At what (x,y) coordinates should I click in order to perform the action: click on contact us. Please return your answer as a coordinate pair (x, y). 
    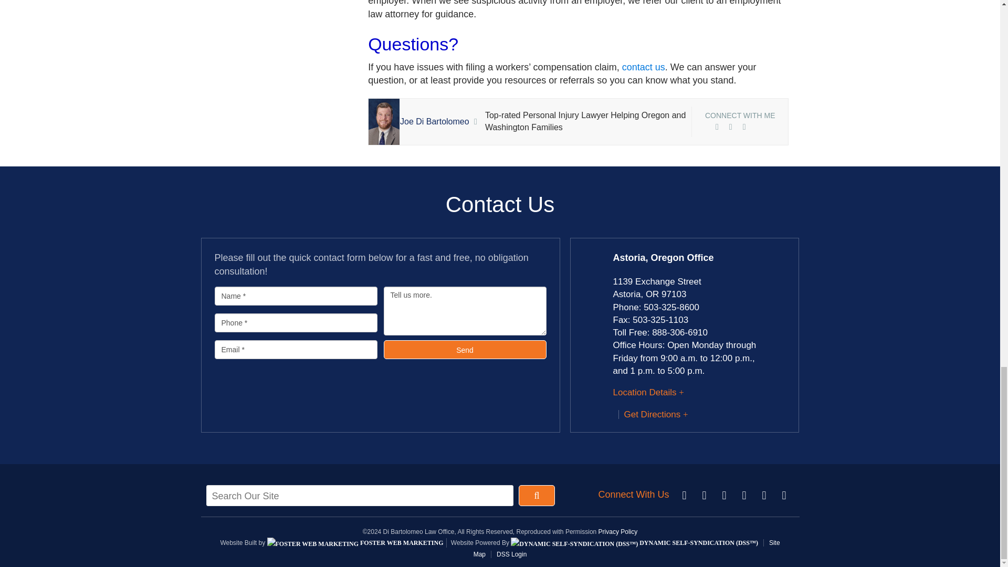
    Looking at the image, I should click on (644, 67).